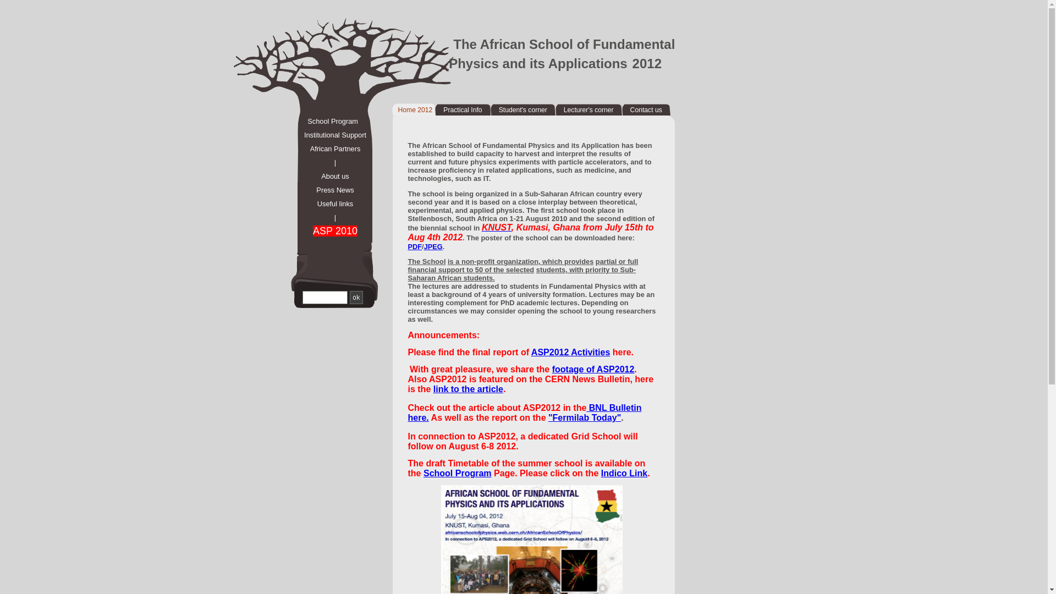  Describe the element at coordinates (571, 352) in the screenshot. I see `ASP2012 Activities` at that location.